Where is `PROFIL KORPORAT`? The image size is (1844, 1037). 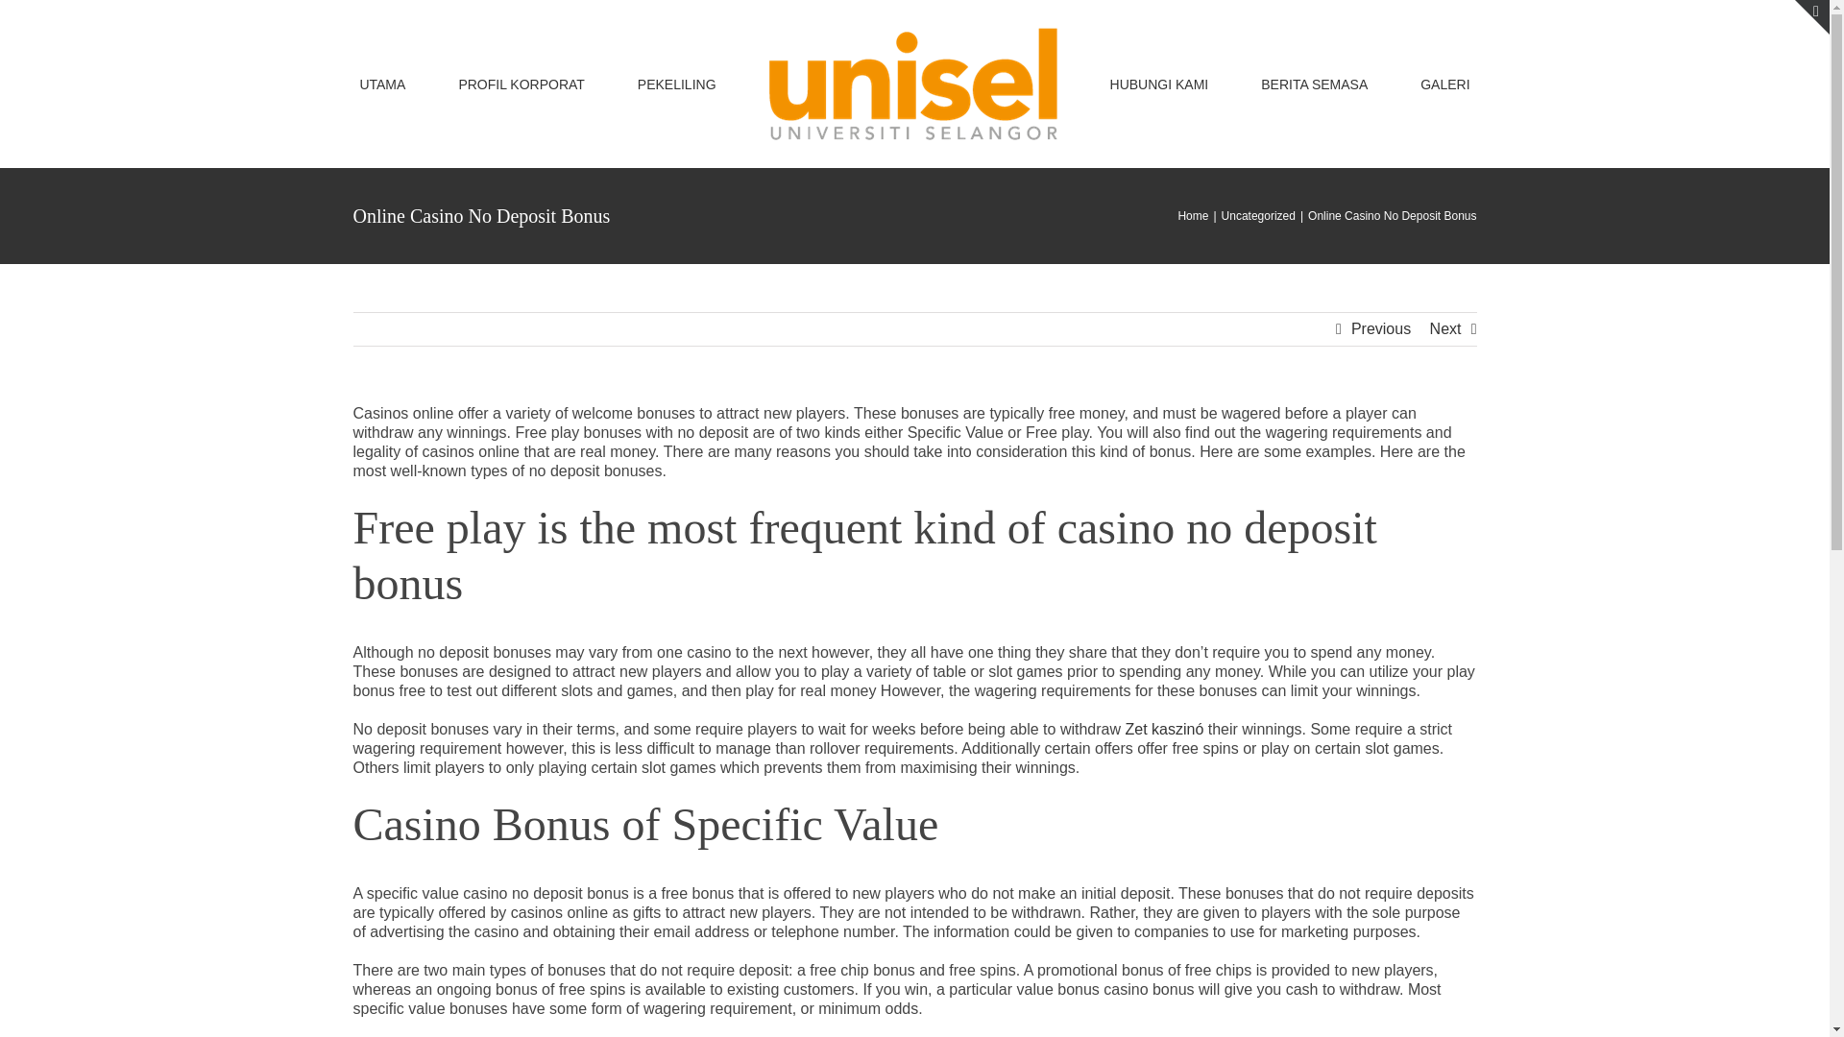
PROFIL KORPORAT is located at coordinates (521, 84).